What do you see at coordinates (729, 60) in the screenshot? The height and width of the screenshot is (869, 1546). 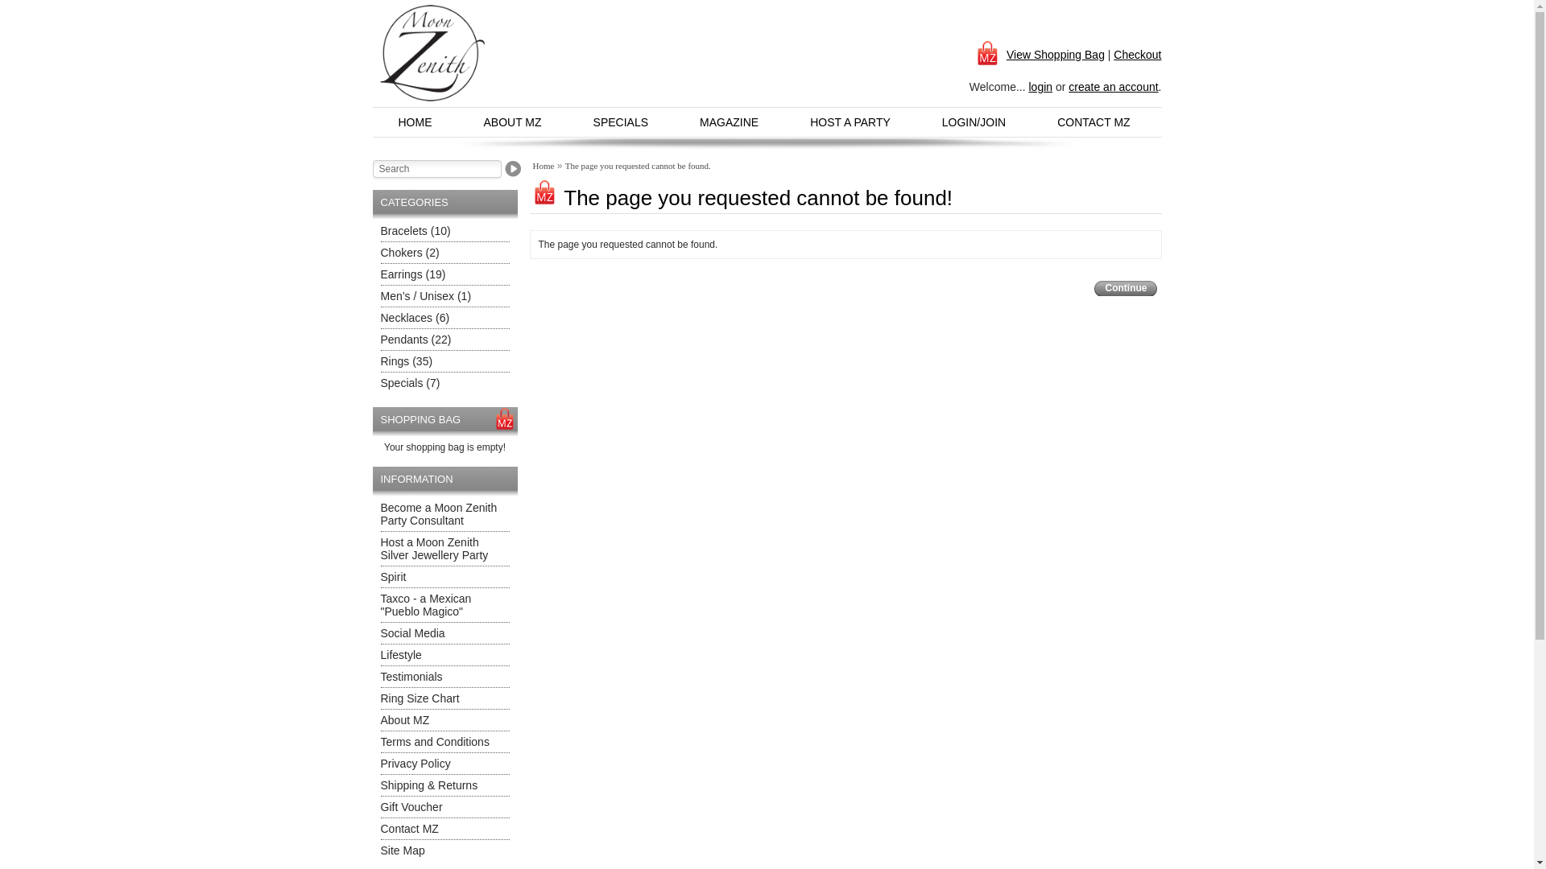 I see `Advertisement` at bounding box center [729, 60].